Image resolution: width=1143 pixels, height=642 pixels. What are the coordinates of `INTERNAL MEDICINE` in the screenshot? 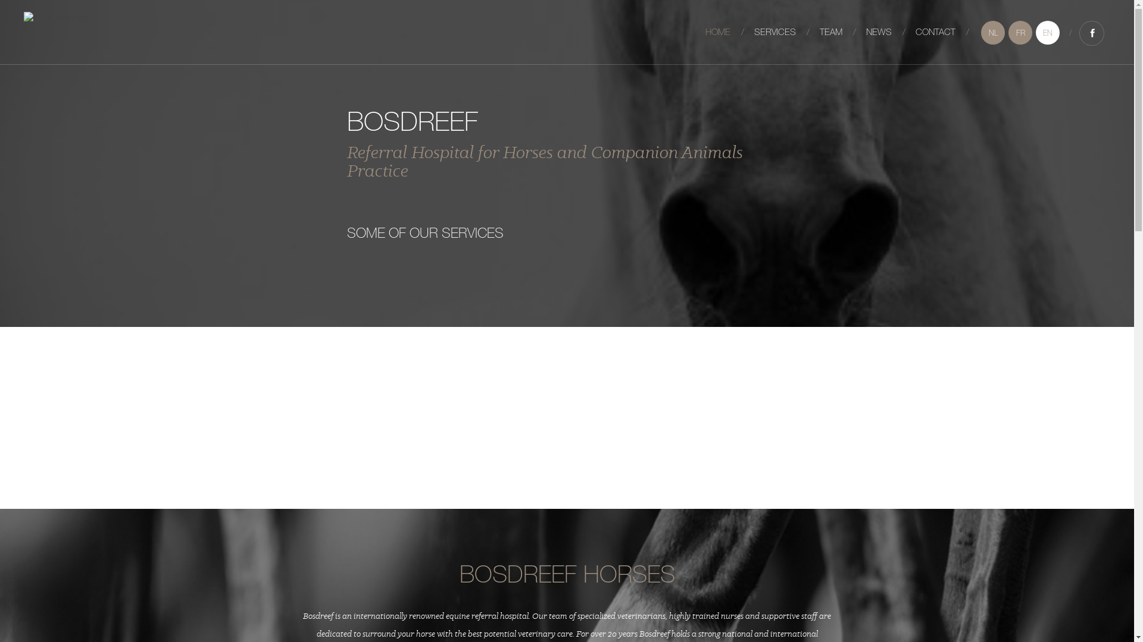 It's located at (691, 250).